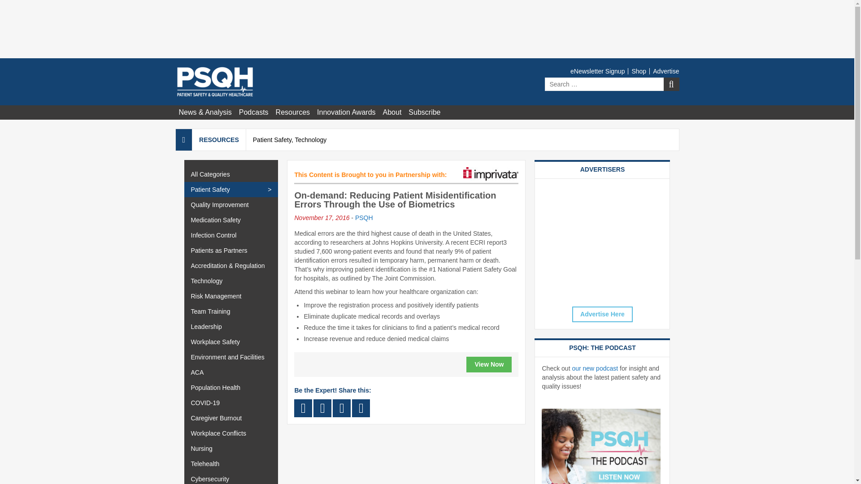 This screenshot has width=861, height=484. What do you see at coordinates (253, 112) in the screenshot?
I see `Podcasts` at bounding box center [253, 112].